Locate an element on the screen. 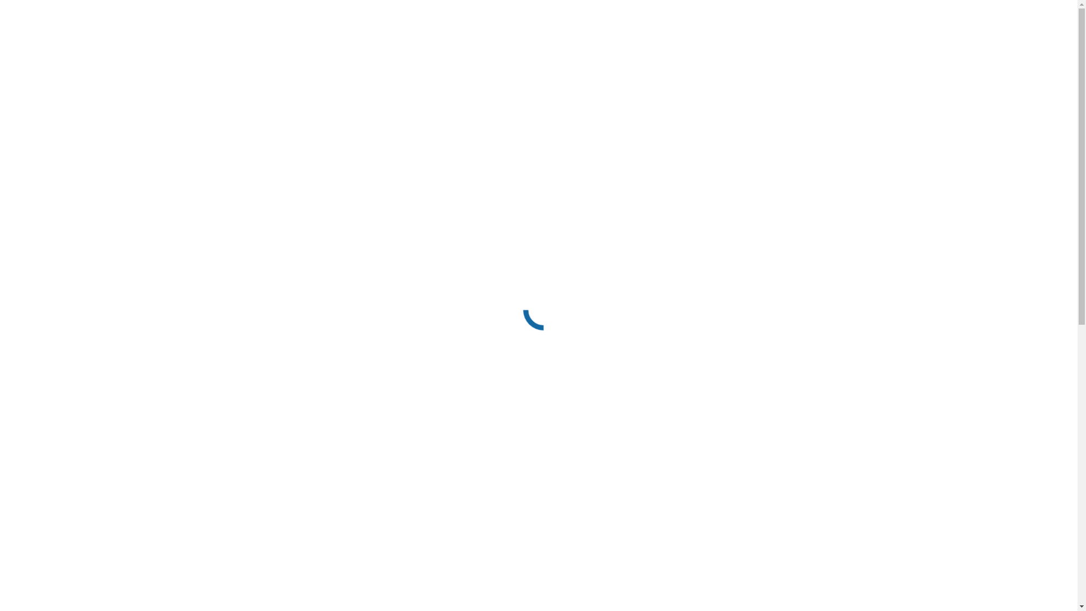 The image size is (1086, 611). News is located at coordinates (60, 320).